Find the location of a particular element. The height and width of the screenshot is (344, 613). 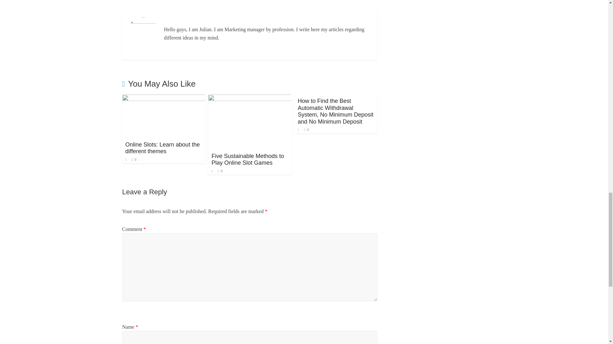

Five Sustainable Methods to Play Online Slot Games is located at coordinates (247, 159).